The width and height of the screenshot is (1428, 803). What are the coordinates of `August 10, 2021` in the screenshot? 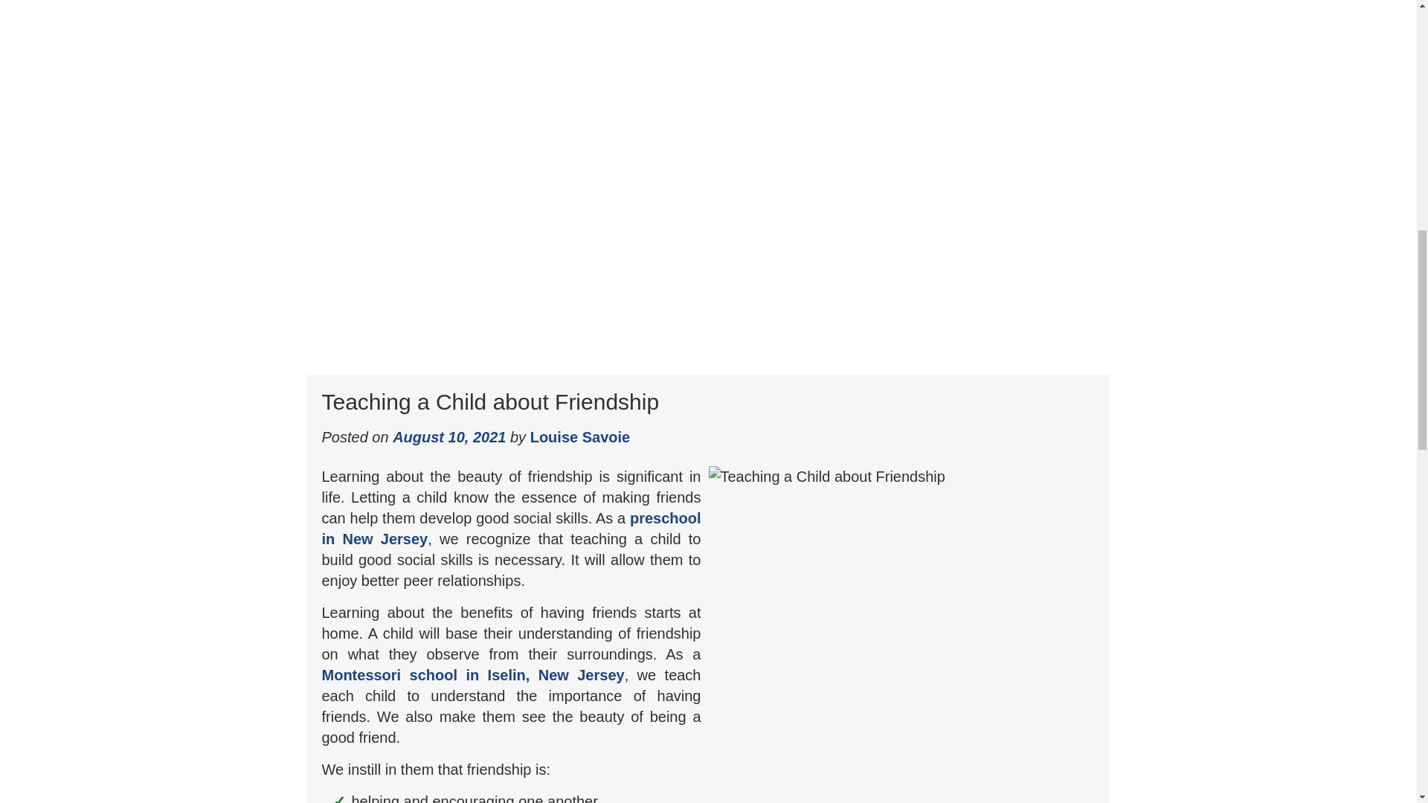 It's located at (449, 436).